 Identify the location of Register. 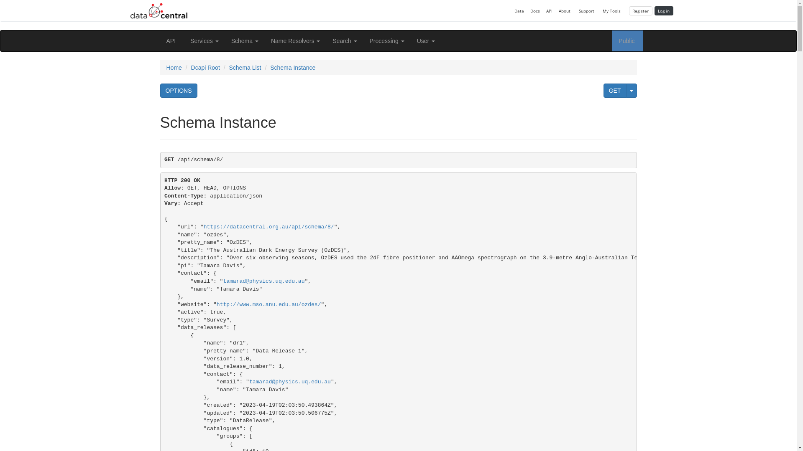
(641, 11).